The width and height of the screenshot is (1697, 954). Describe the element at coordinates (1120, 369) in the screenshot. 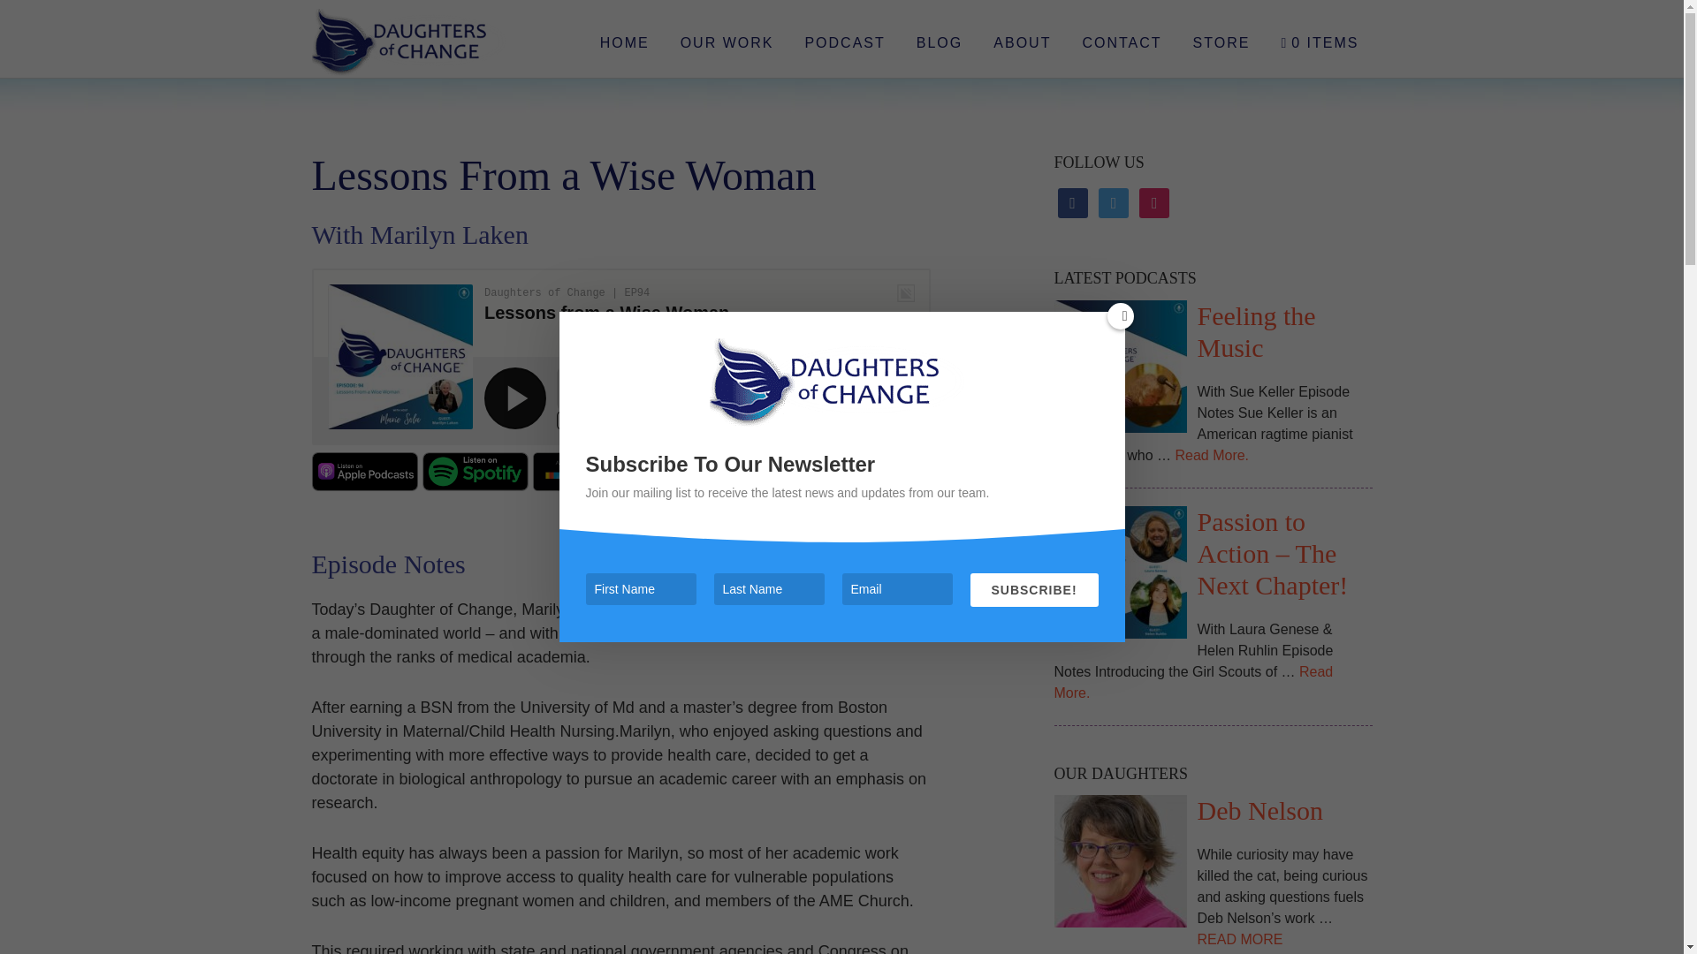

I see `Feeling the Music` at that location.